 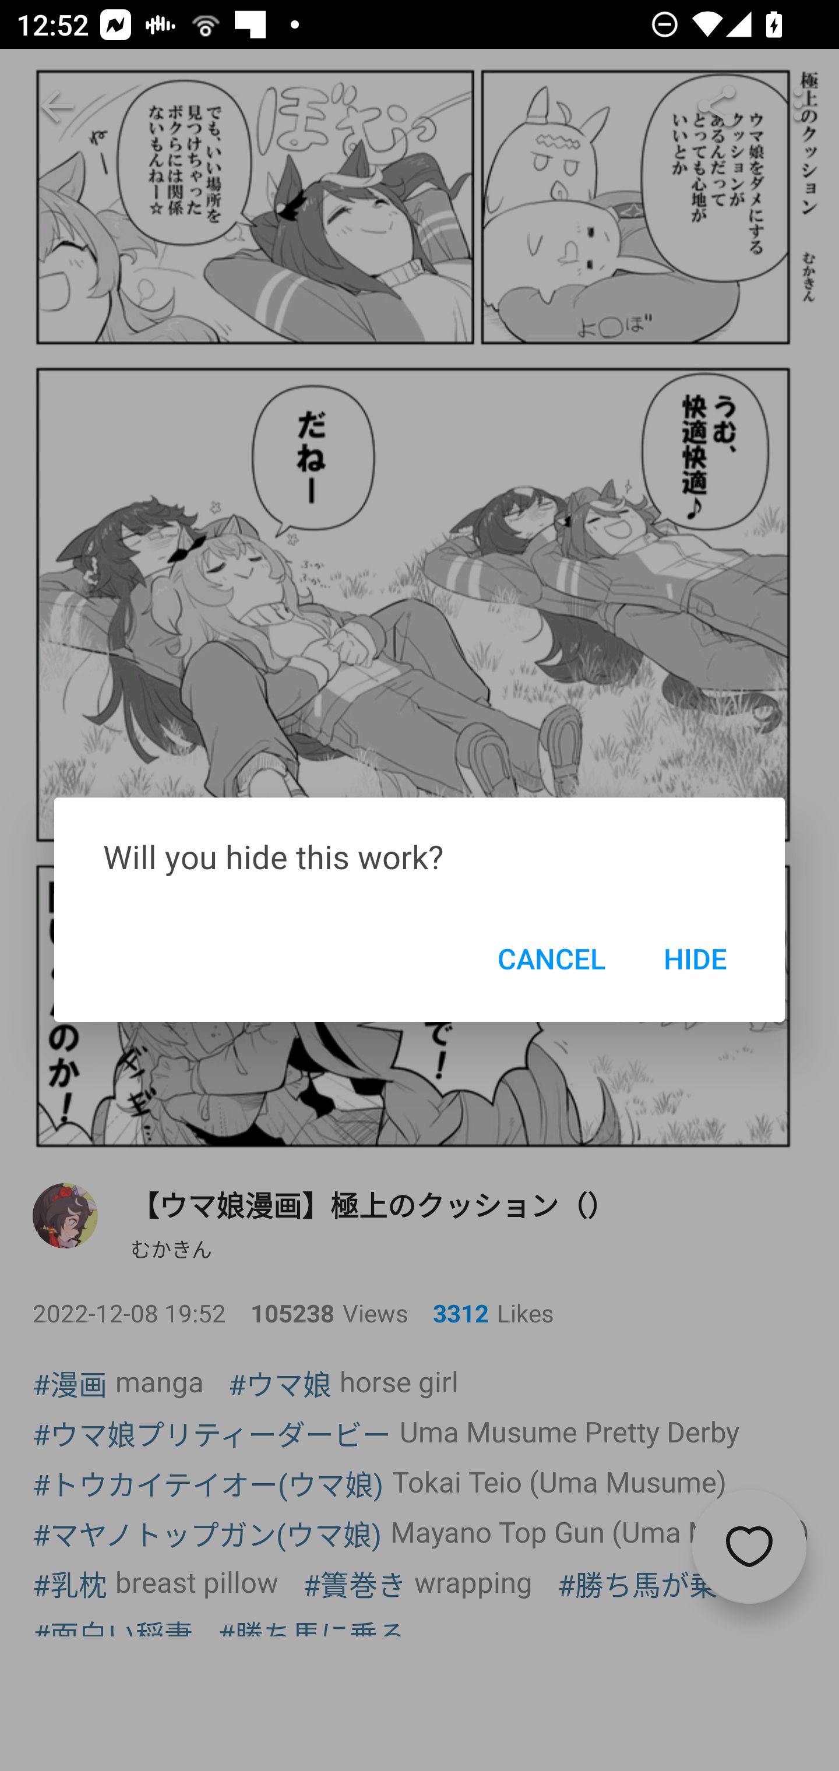 I want to click on CANCEL, so click(x=551, y=958).